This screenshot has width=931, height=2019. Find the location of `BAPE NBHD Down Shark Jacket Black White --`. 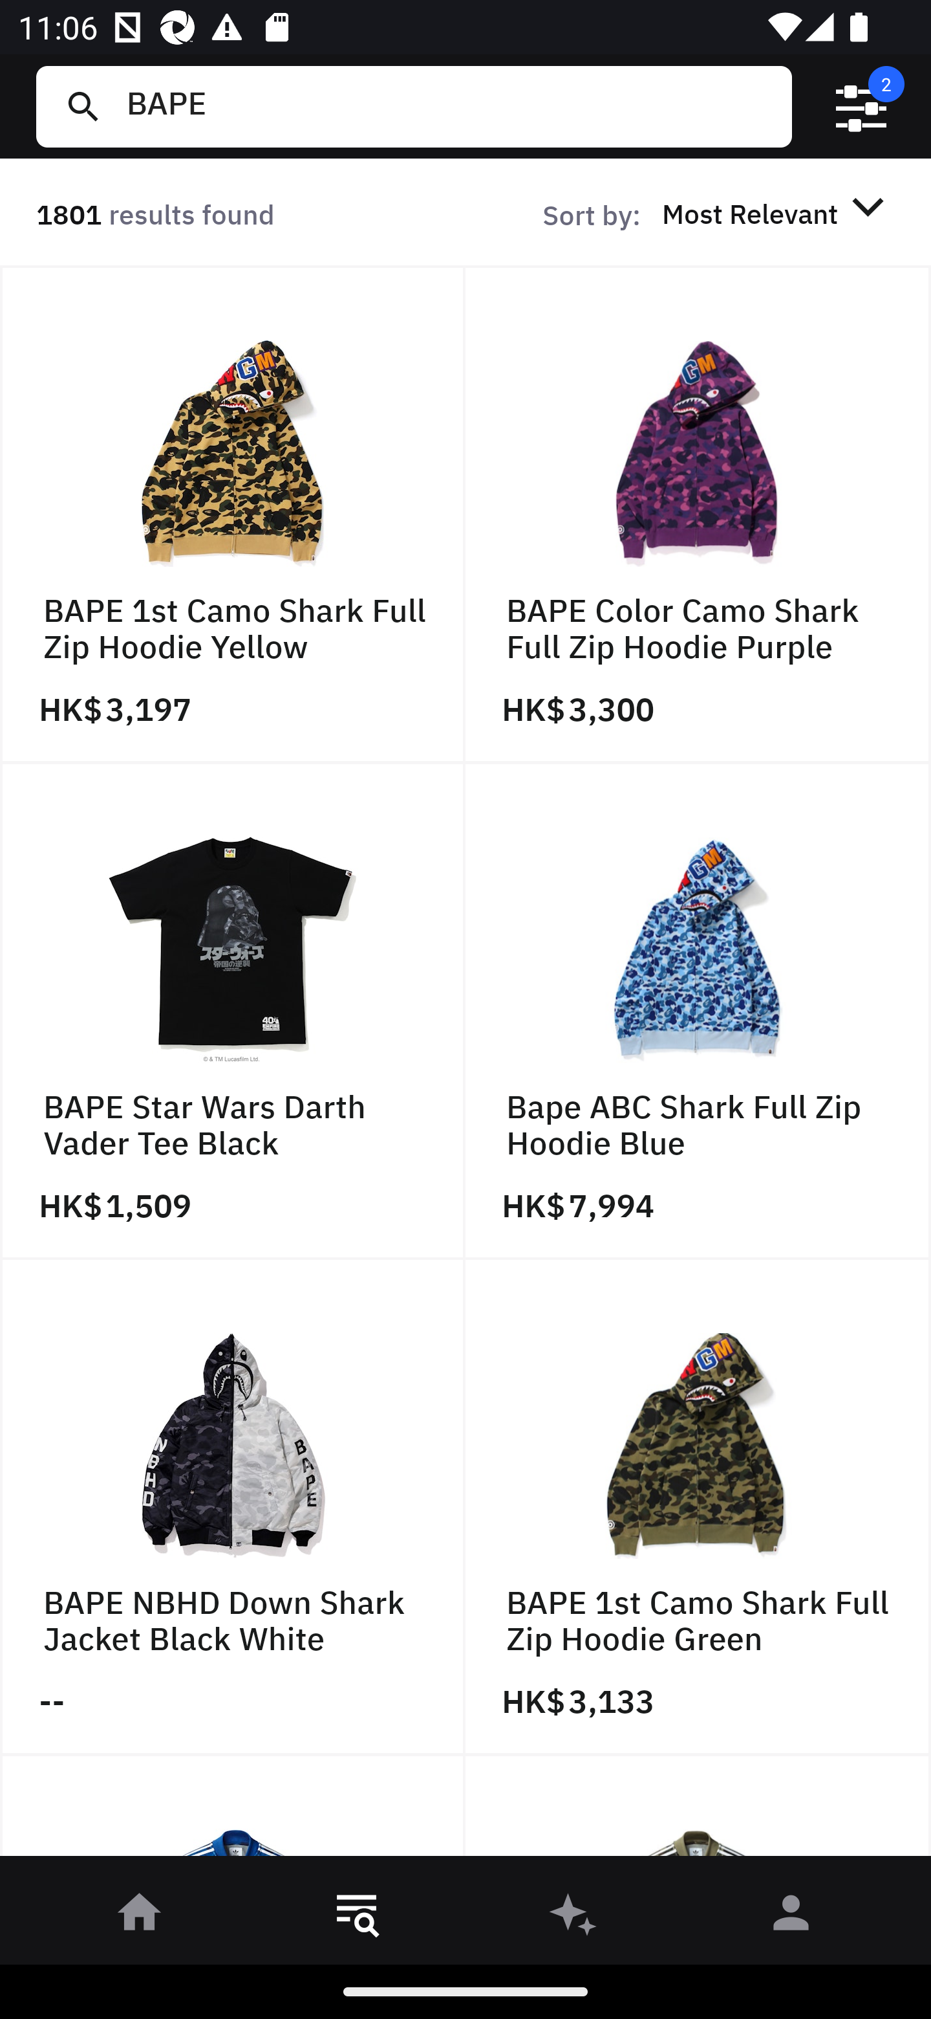

BAPE NBHD Down Shark Jacket Black White -- is located at coordinates (233, 1508).